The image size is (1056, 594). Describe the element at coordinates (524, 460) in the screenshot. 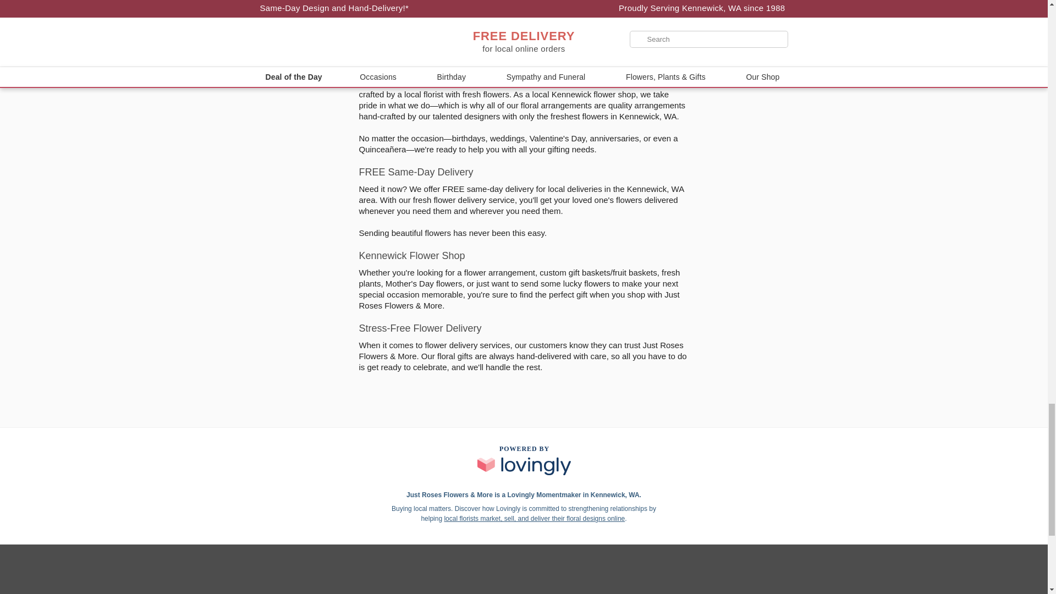

I see `POWERED BY` at that location.